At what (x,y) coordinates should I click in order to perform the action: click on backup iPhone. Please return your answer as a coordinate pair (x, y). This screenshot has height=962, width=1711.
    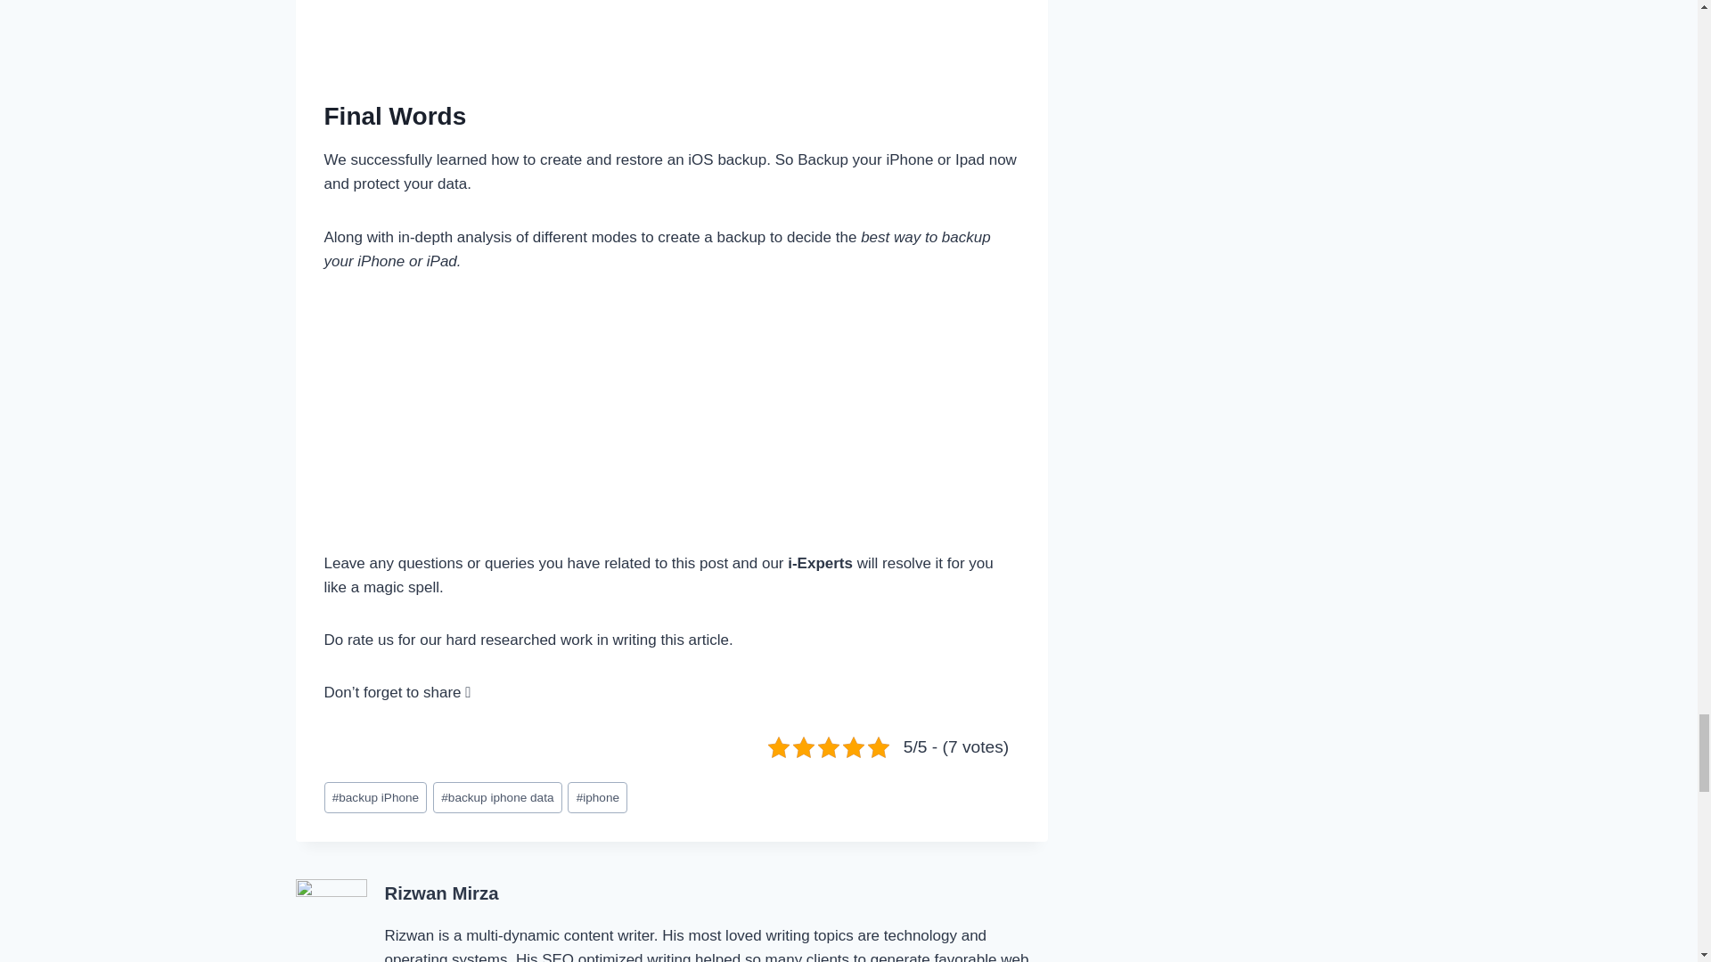
    Looking at the image, I should click on (376, 797).